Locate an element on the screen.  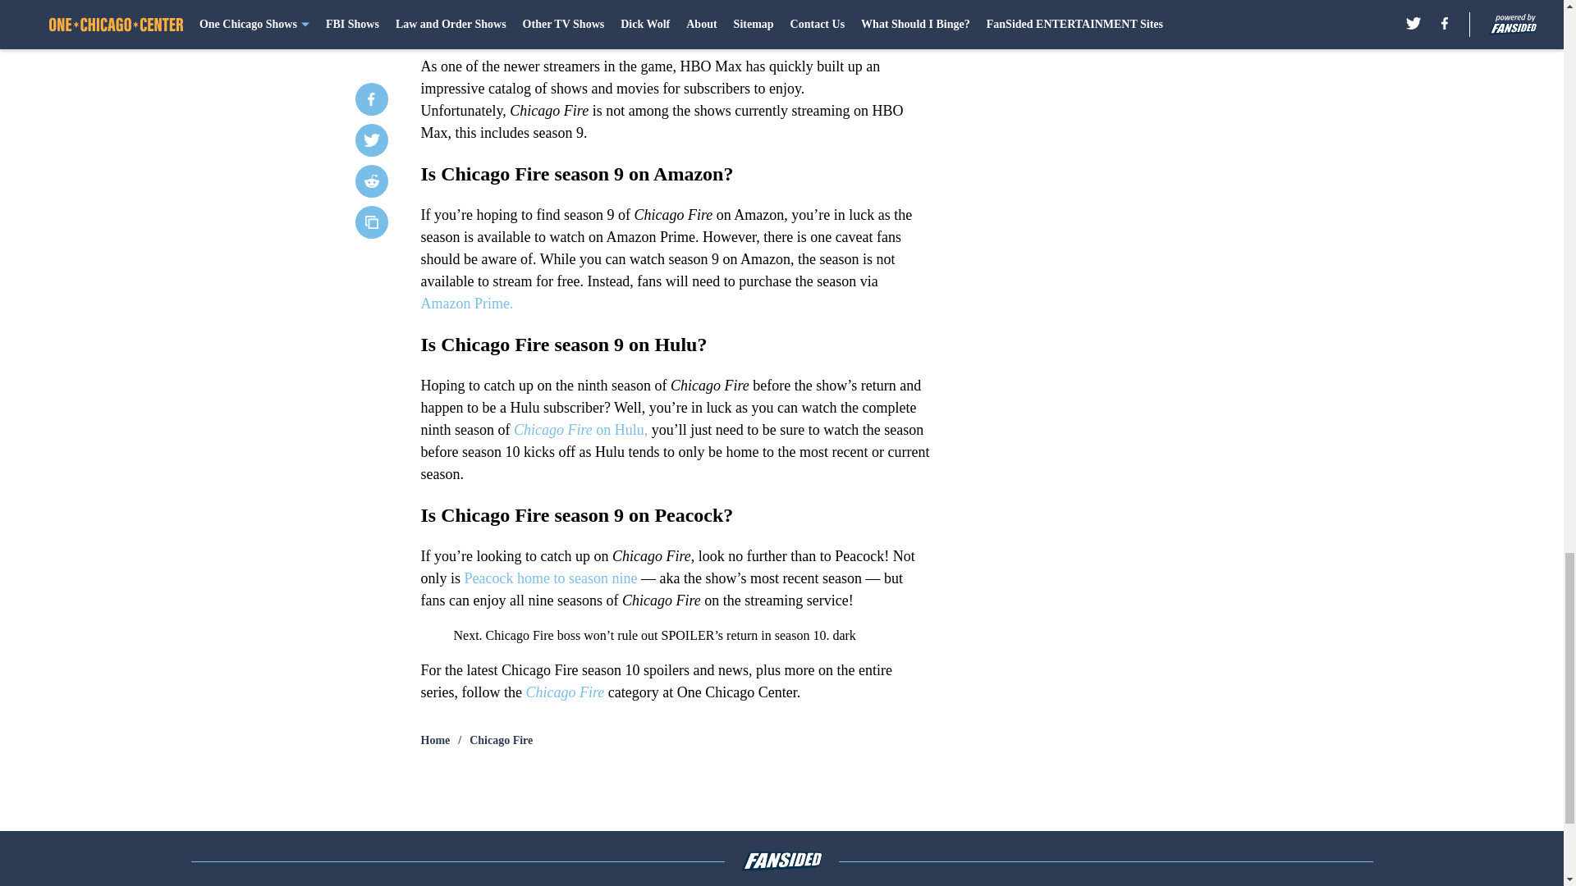
Amazon Prime. is located at coordinates (466, 304).